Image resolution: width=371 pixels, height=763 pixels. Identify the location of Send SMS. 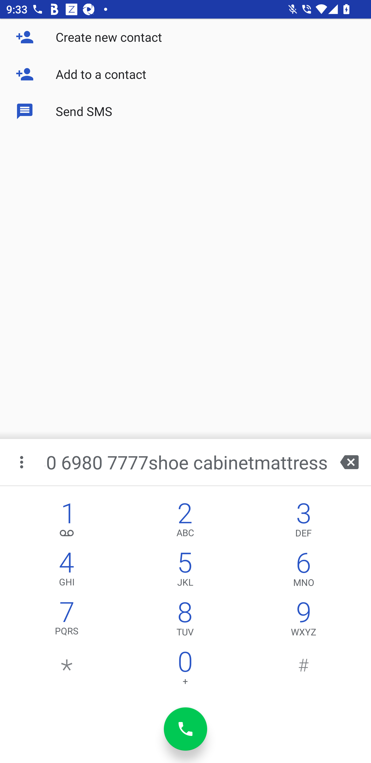
(185, 111).